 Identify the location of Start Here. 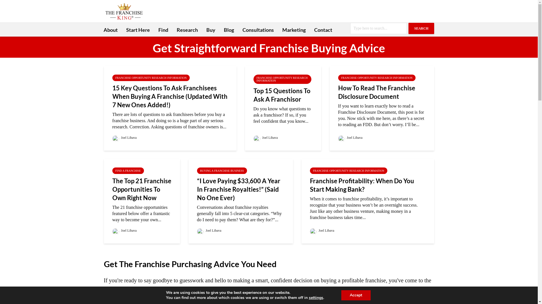
(138, 30).